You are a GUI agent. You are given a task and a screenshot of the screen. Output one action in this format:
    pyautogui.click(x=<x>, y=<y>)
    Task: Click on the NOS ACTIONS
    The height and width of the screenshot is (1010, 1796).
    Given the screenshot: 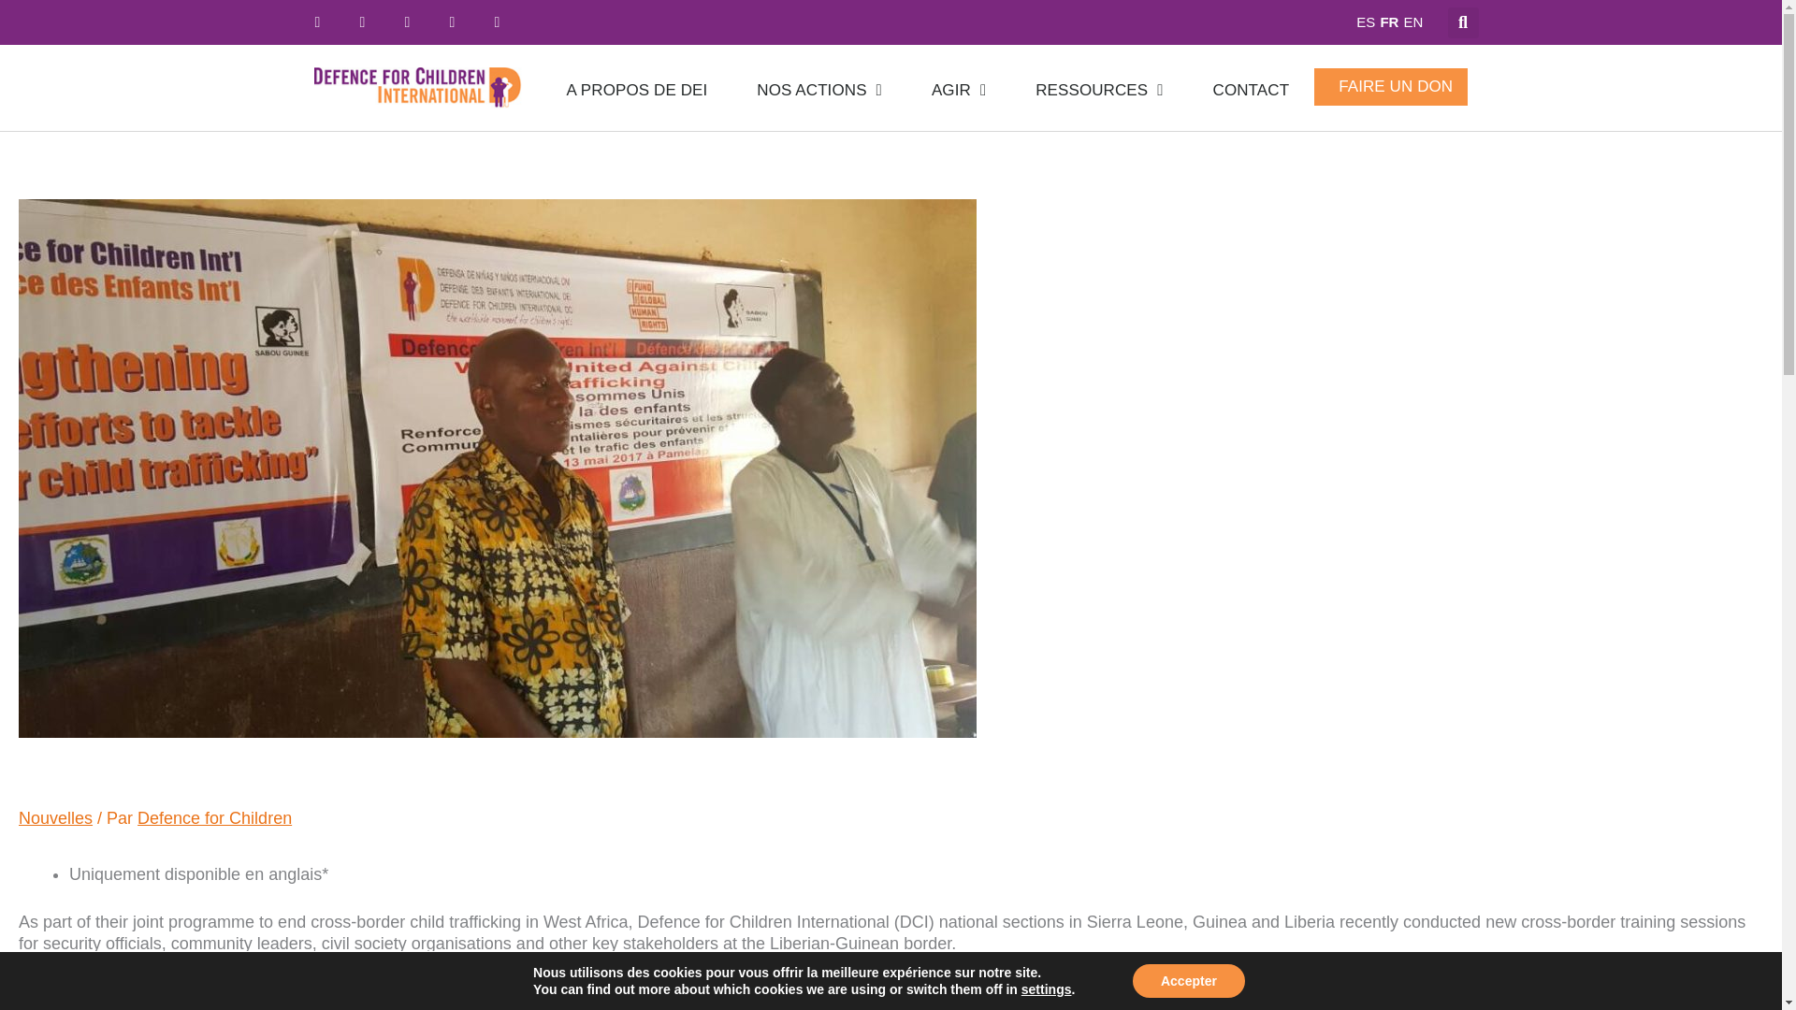 What is the action you would take?
    pyautogui.click(x=818, y=90)
    